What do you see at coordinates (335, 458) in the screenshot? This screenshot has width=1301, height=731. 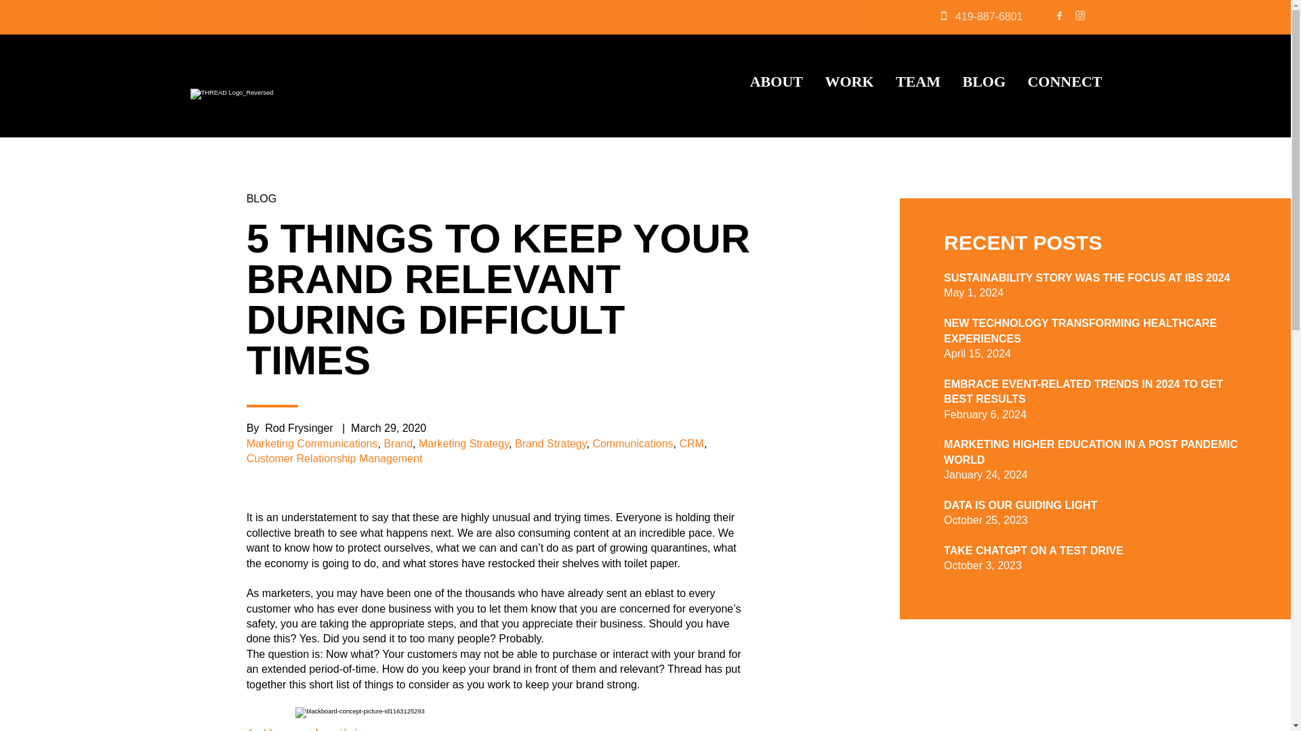 I see `Customer Relationship Management` at bounding box center [335, 458].